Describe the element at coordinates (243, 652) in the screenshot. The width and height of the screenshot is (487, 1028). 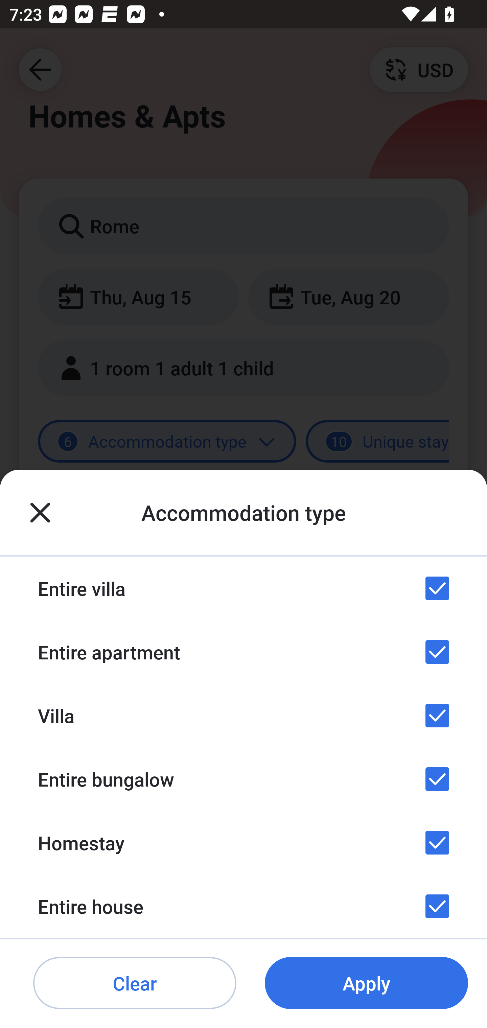
I see `Entire apartment` at that location.